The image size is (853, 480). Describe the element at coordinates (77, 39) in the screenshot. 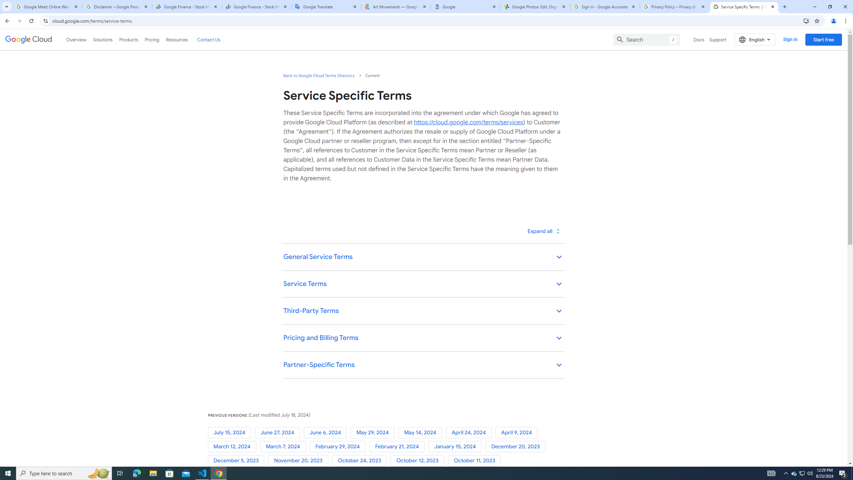

I see `Overview` at that location.